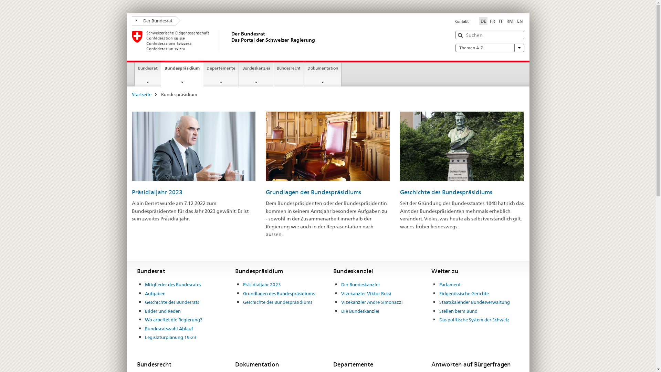  I want to click on Stellen beim Bund, so click(459, 311).